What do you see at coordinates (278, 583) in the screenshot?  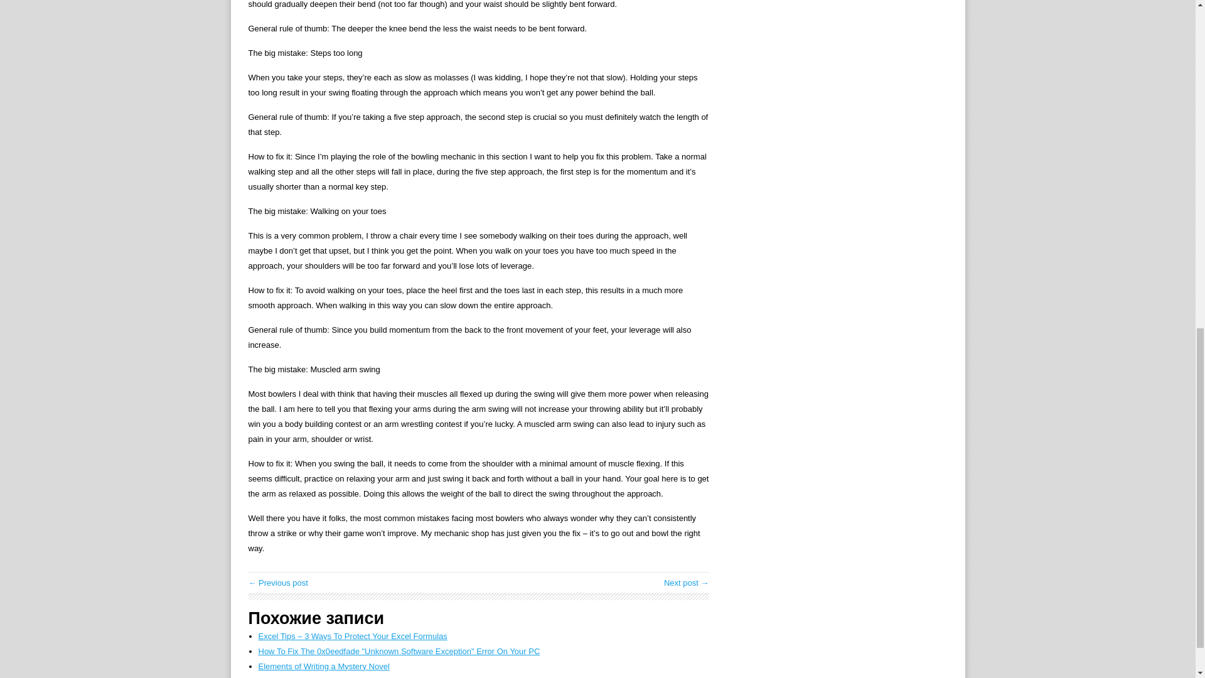 I see `5 Steps To A Successful Account Plan` at bounding box center [278, 583].